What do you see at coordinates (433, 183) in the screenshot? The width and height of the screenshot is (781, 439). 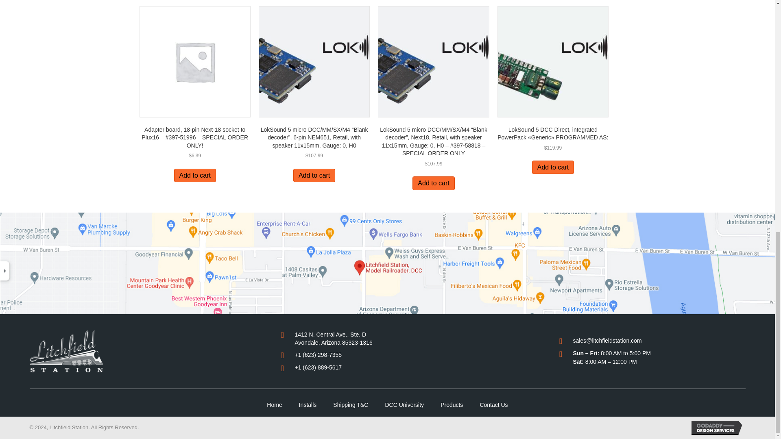 I see `Add to cart` at bounding box center [433, 183].